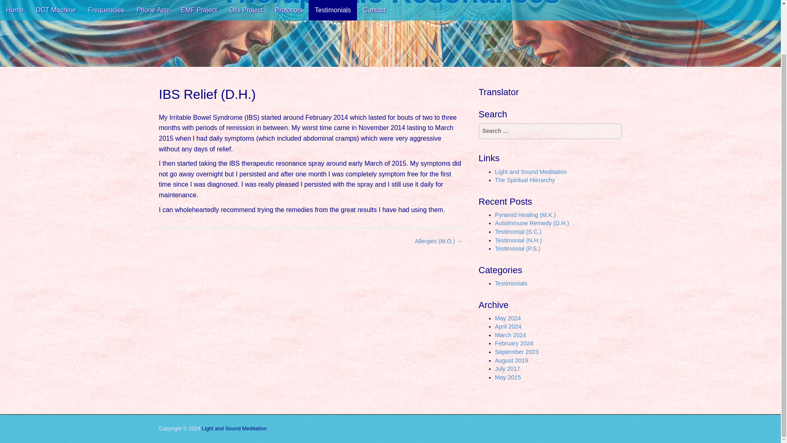  I want to click on Light and Sound Meditation, so click(234, 428).